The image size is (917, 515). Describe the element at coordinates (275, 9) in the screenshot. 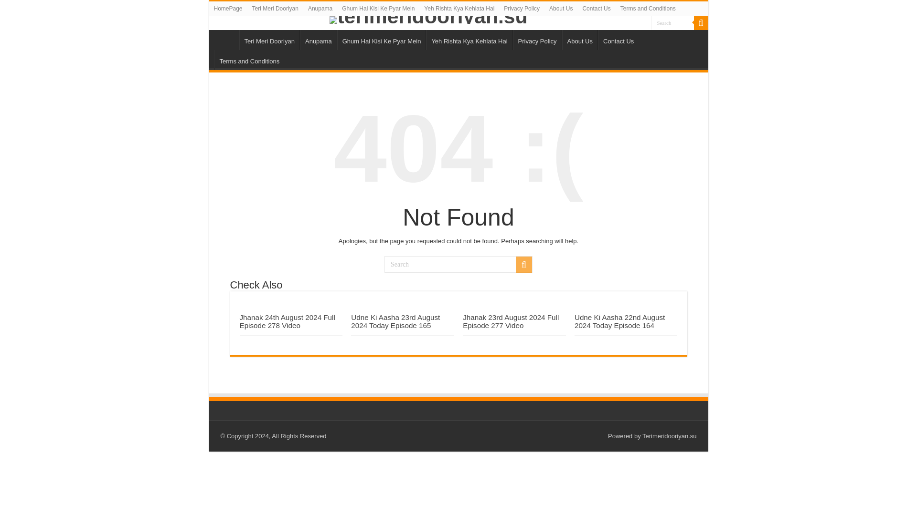

I see `Teri Meri Dooriyan` at that location.